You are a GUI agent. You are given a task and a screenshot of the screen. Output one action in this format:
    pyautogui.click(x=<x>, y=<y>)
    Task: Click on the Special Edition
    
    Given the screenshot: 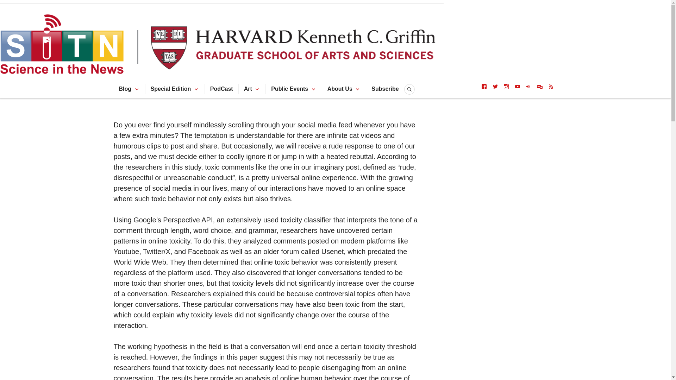 What is the action you would take?
    pyautogui.click(x=171, y=89)
    